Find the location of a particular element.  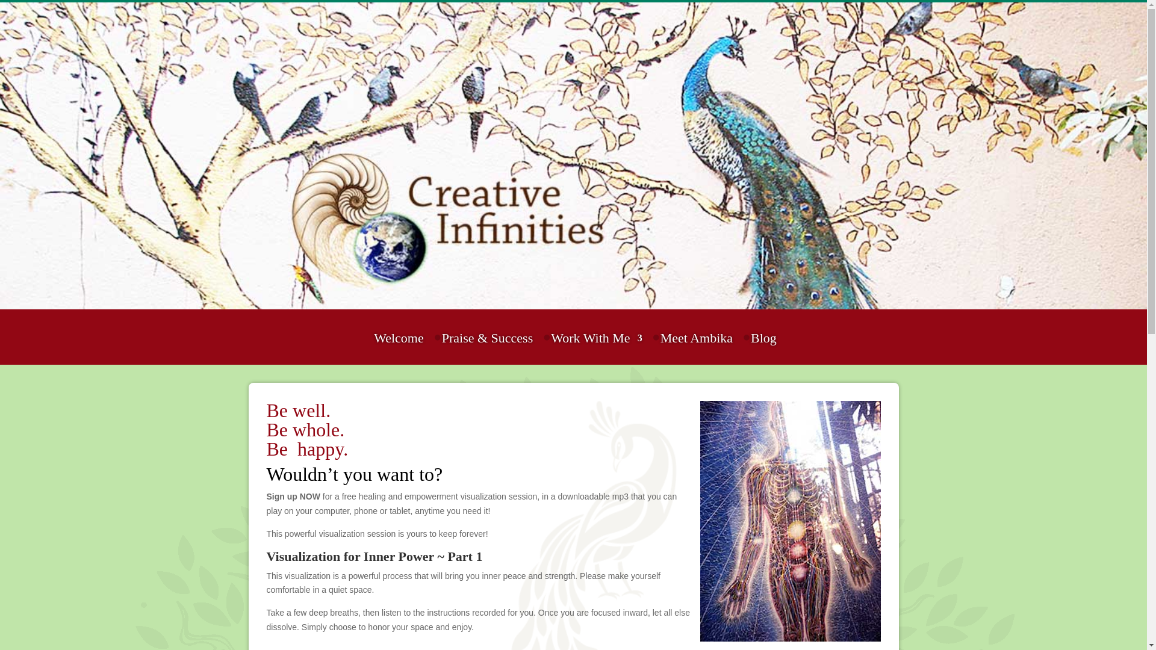

Meet Ambika is located at coordinates (696, 347).